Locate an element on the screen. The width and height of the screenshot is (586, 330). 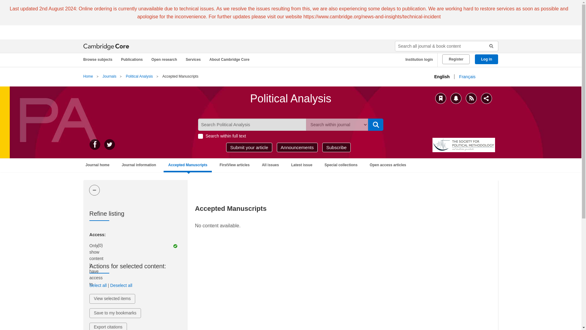
Publications is located at coordinates (133, 60).